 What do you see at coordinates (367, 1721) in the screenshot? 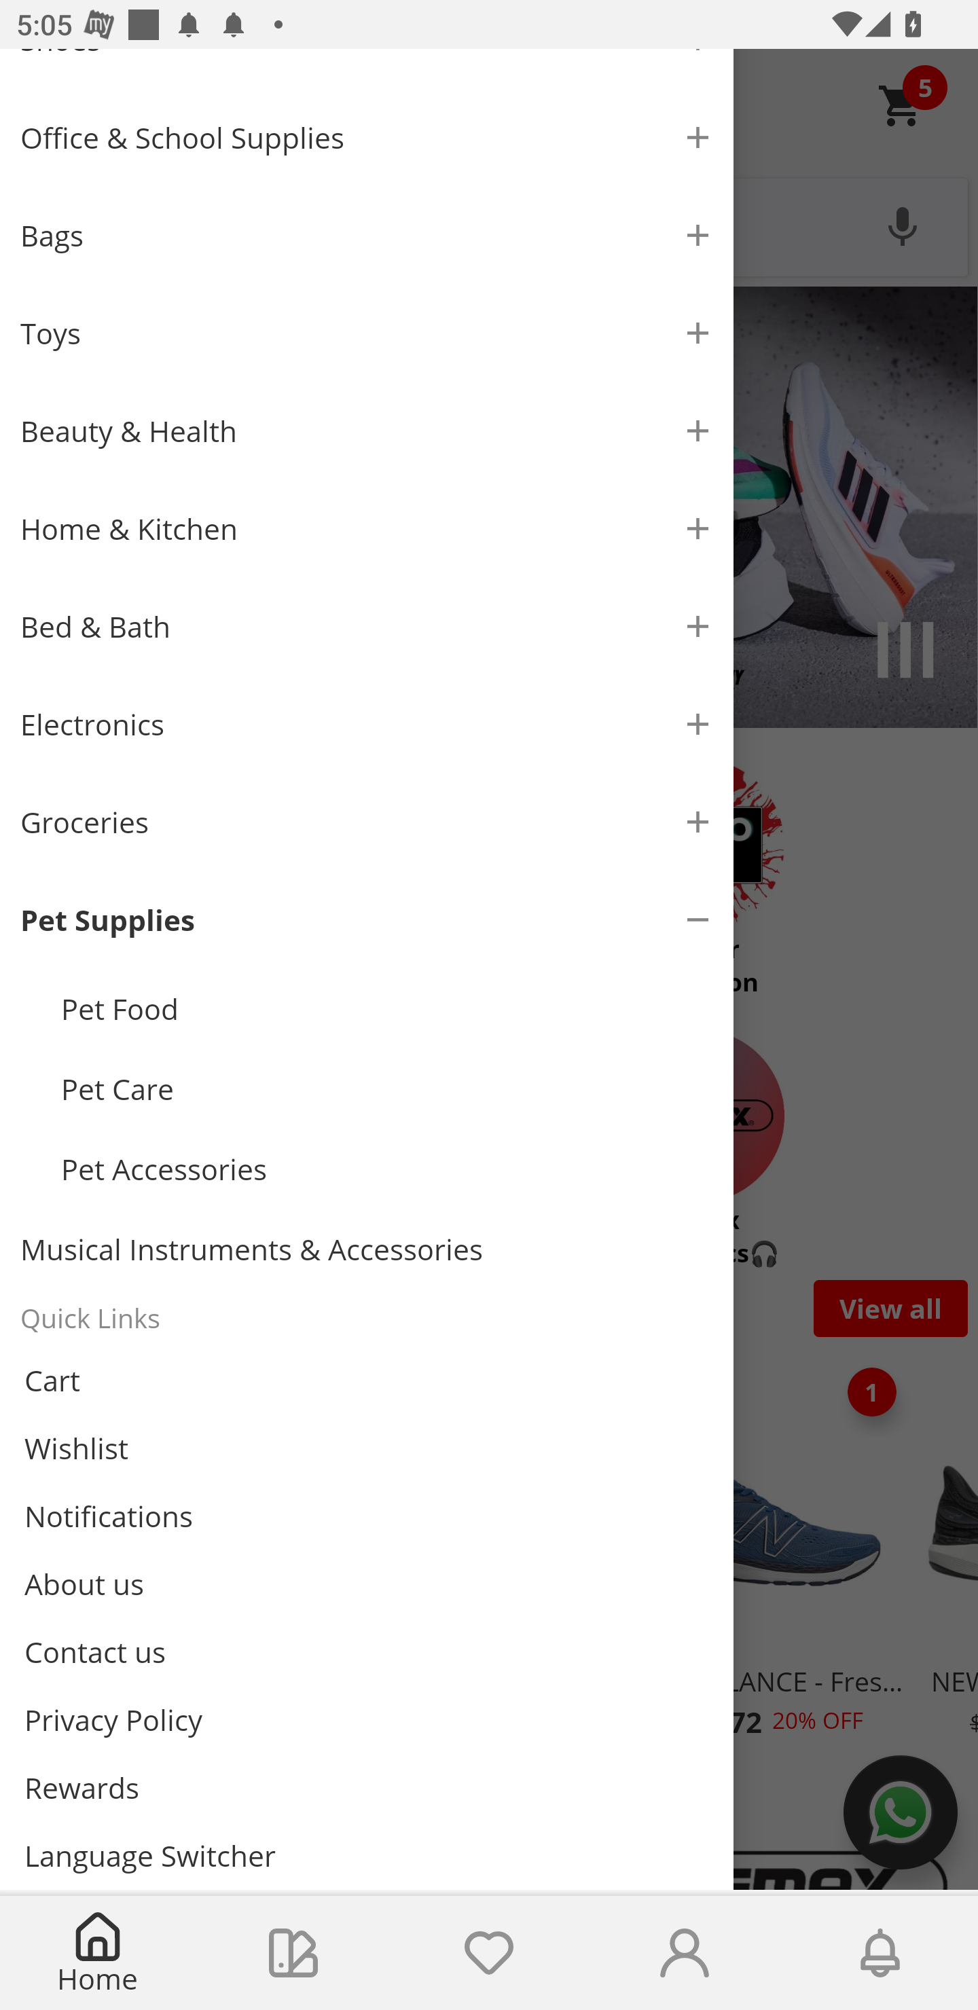
I see `Privacy Policy` at bounding box center [367, 1721].